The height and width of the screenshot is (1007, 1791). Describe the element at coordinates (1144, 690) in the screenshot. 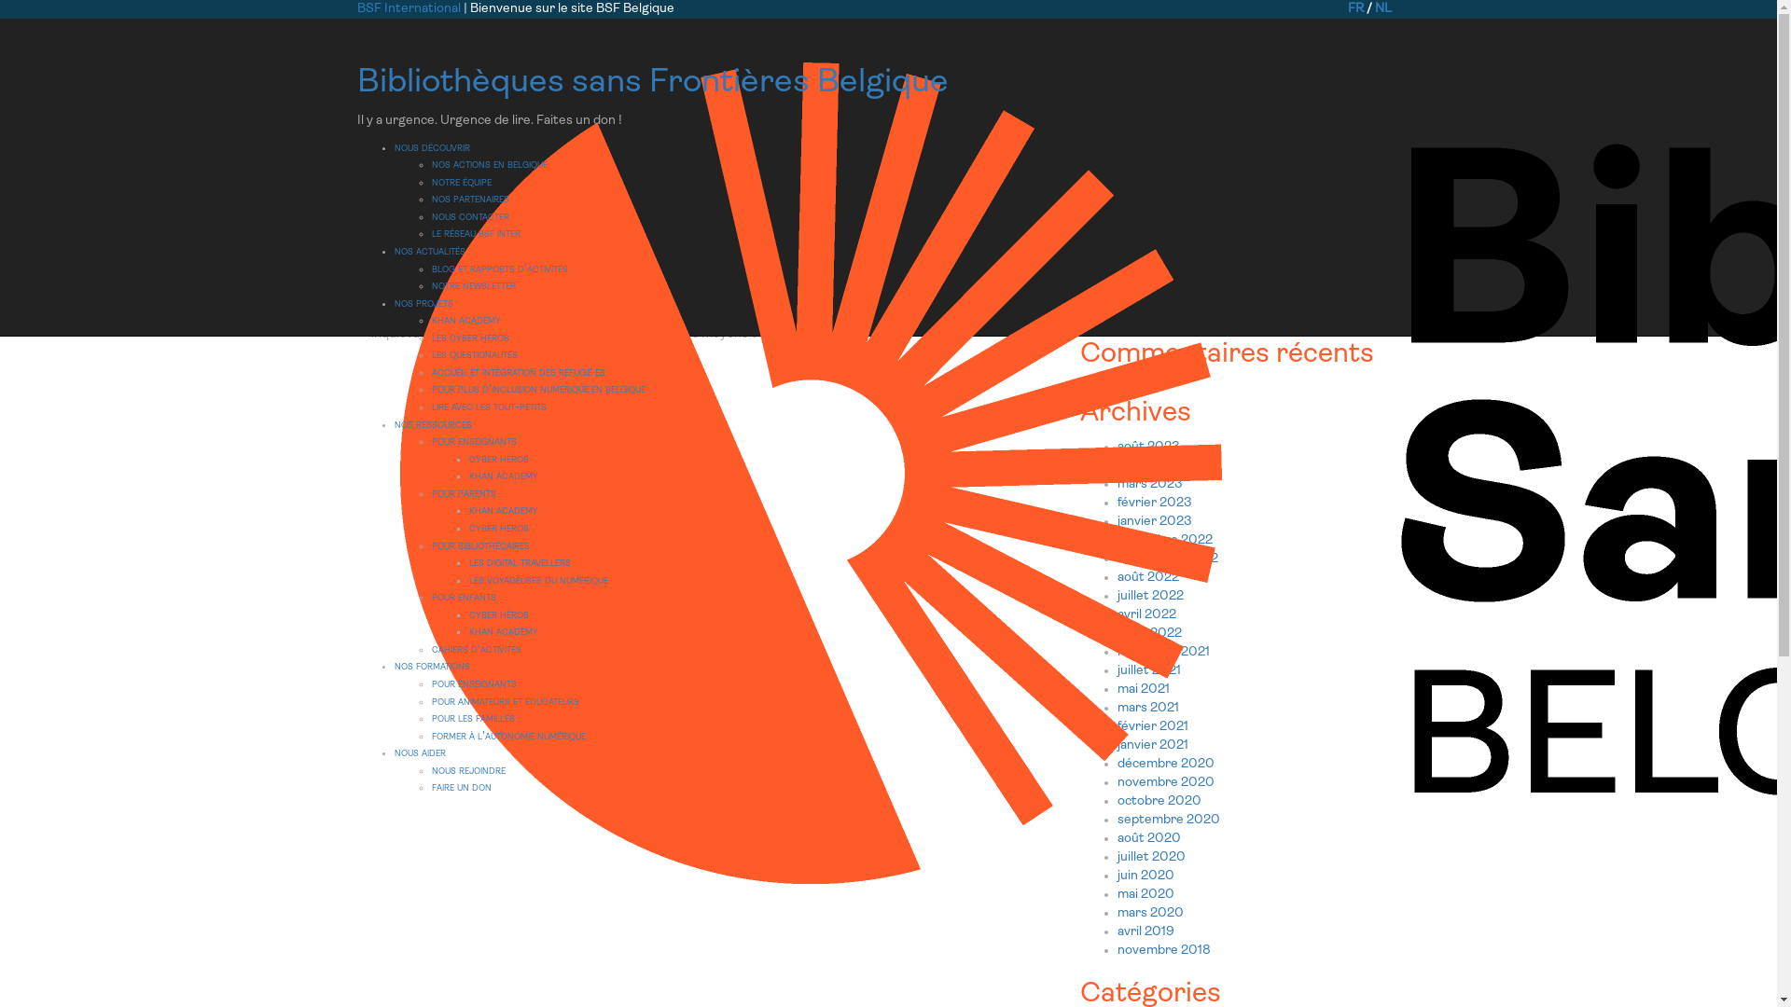

I see `mai 2021` at that location.